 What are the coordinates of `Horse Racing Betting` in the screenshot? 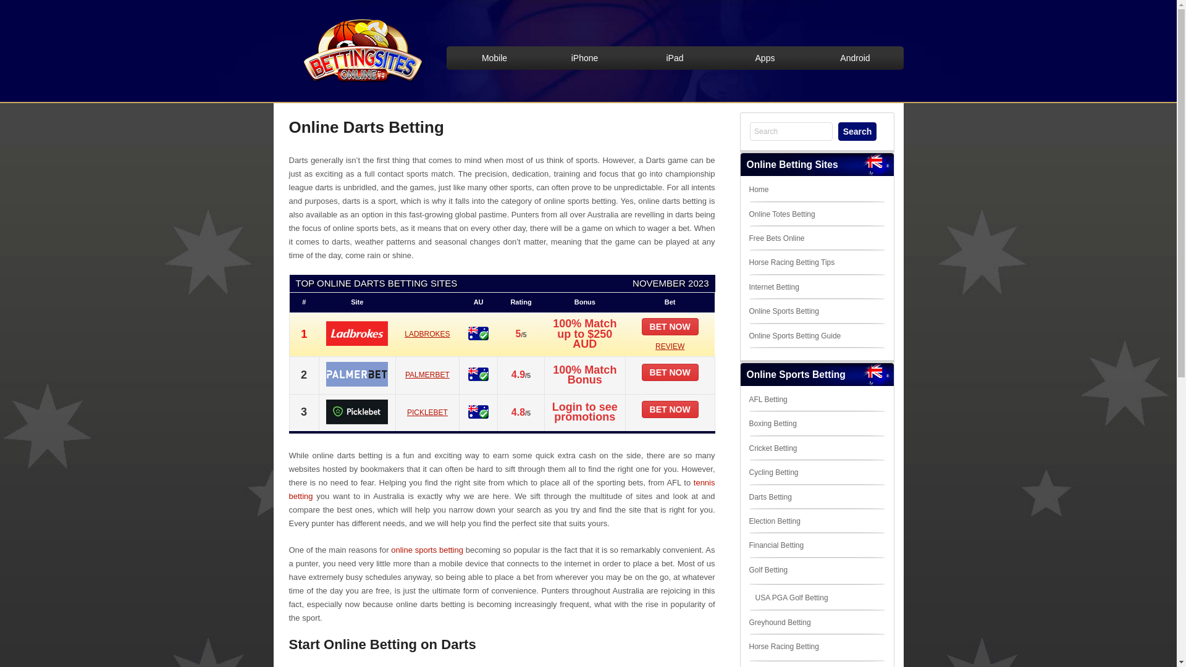 It's located at (783, 647).